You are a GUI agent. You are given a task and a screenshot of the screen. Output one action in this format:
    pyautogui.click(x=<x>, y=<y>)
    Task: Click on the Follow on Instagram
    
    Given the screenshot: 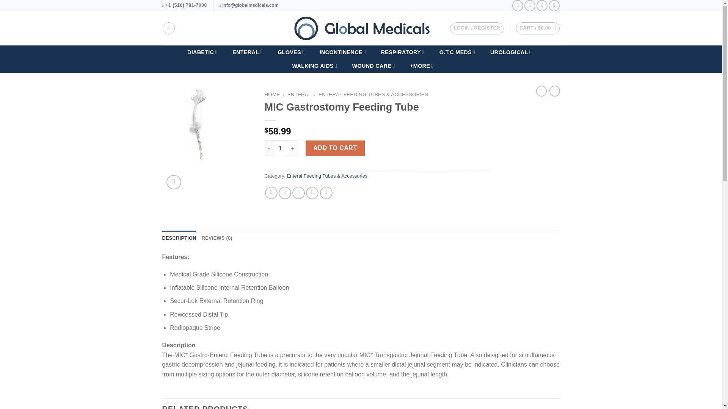 What is the action you would take?
    pyautogui.click(x=529, y=5)
    